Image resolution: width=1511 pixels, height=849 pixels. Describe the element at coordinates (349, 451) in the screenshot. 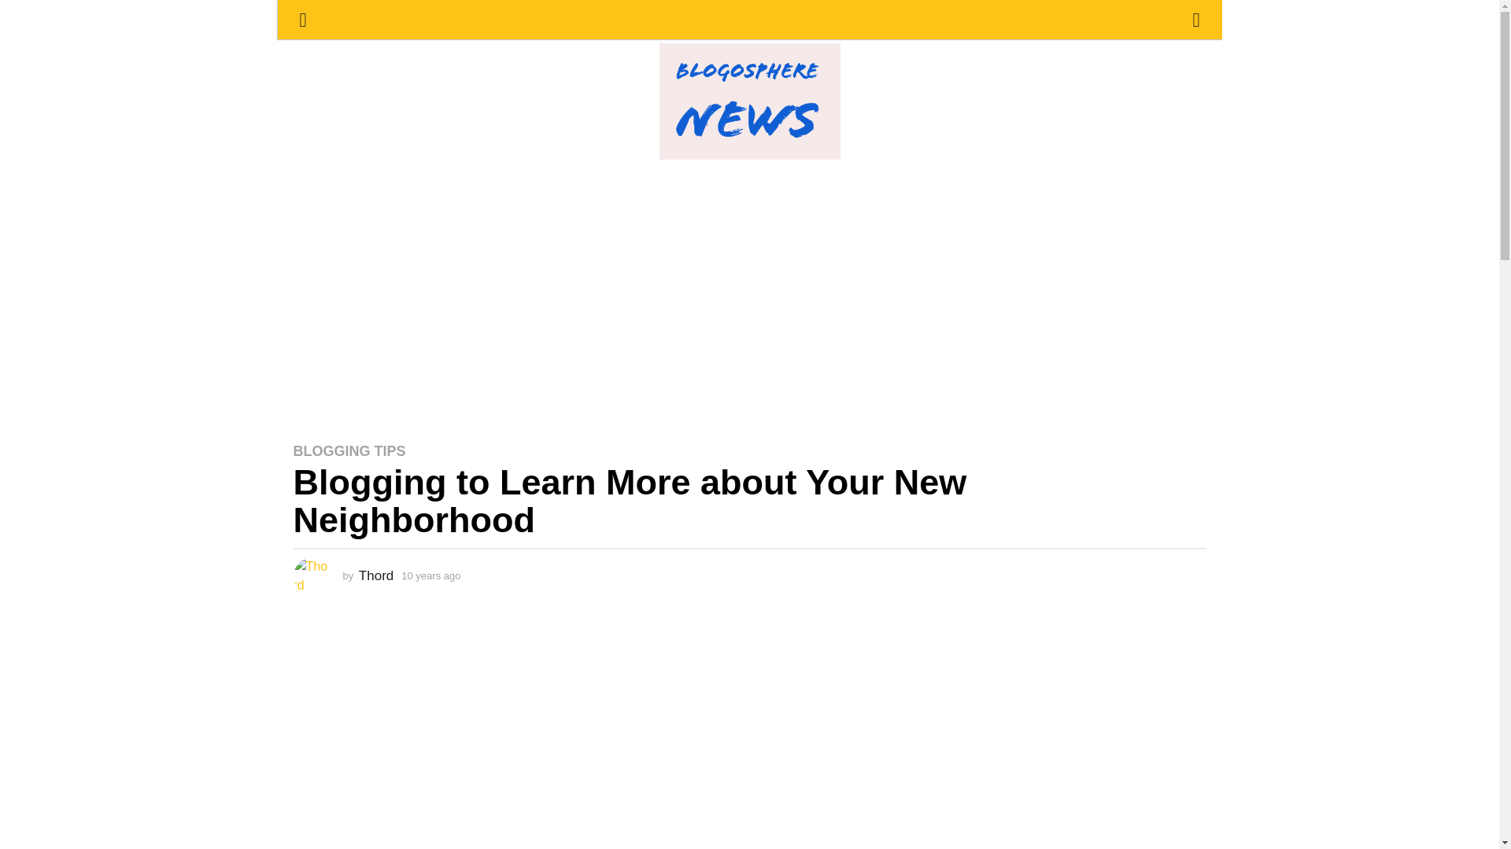

I see `BLOGGING TIPS` at that location.